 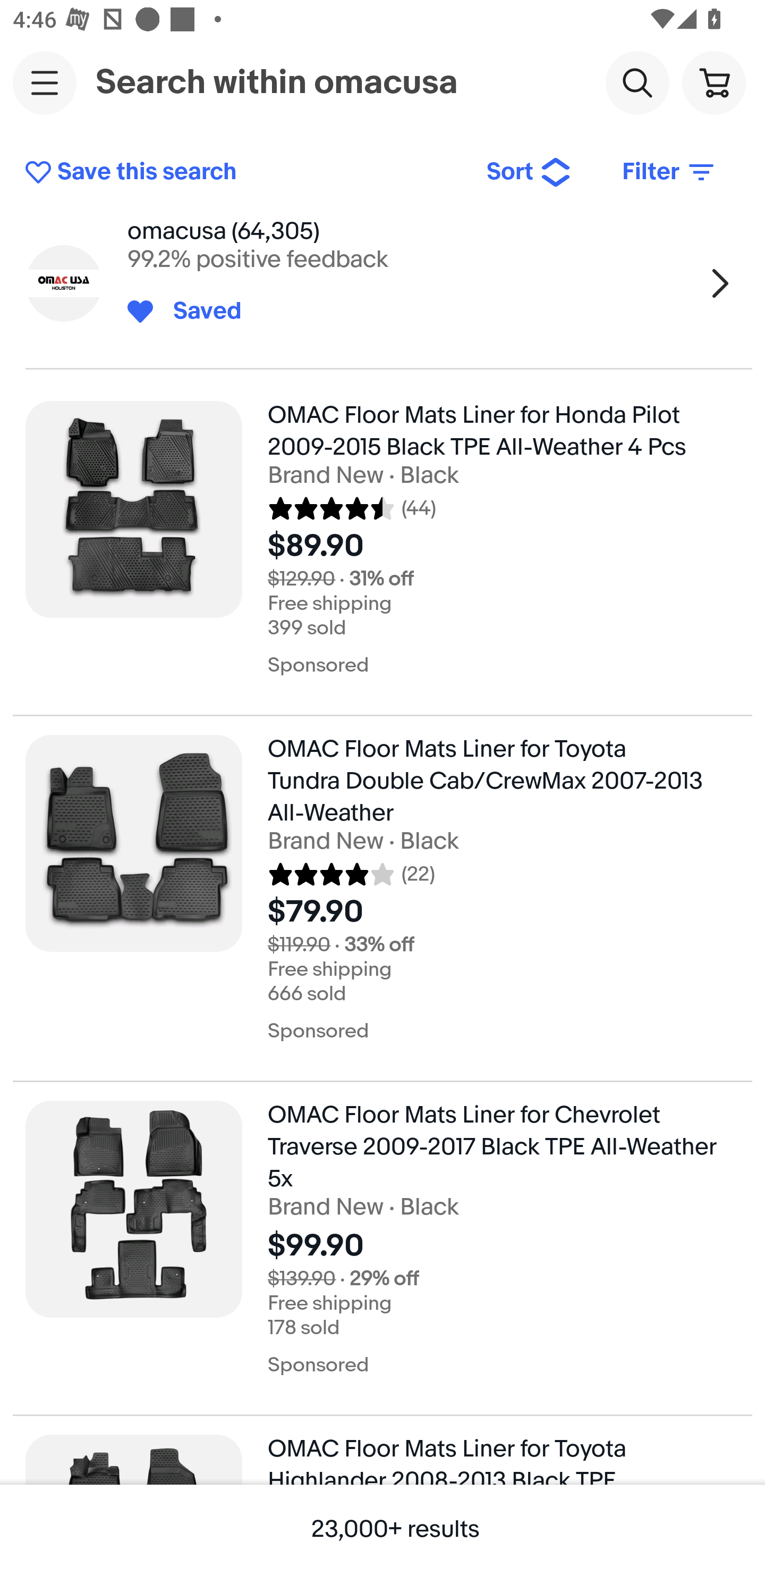 I want to click on Save this search, so click(x=242, y=172).